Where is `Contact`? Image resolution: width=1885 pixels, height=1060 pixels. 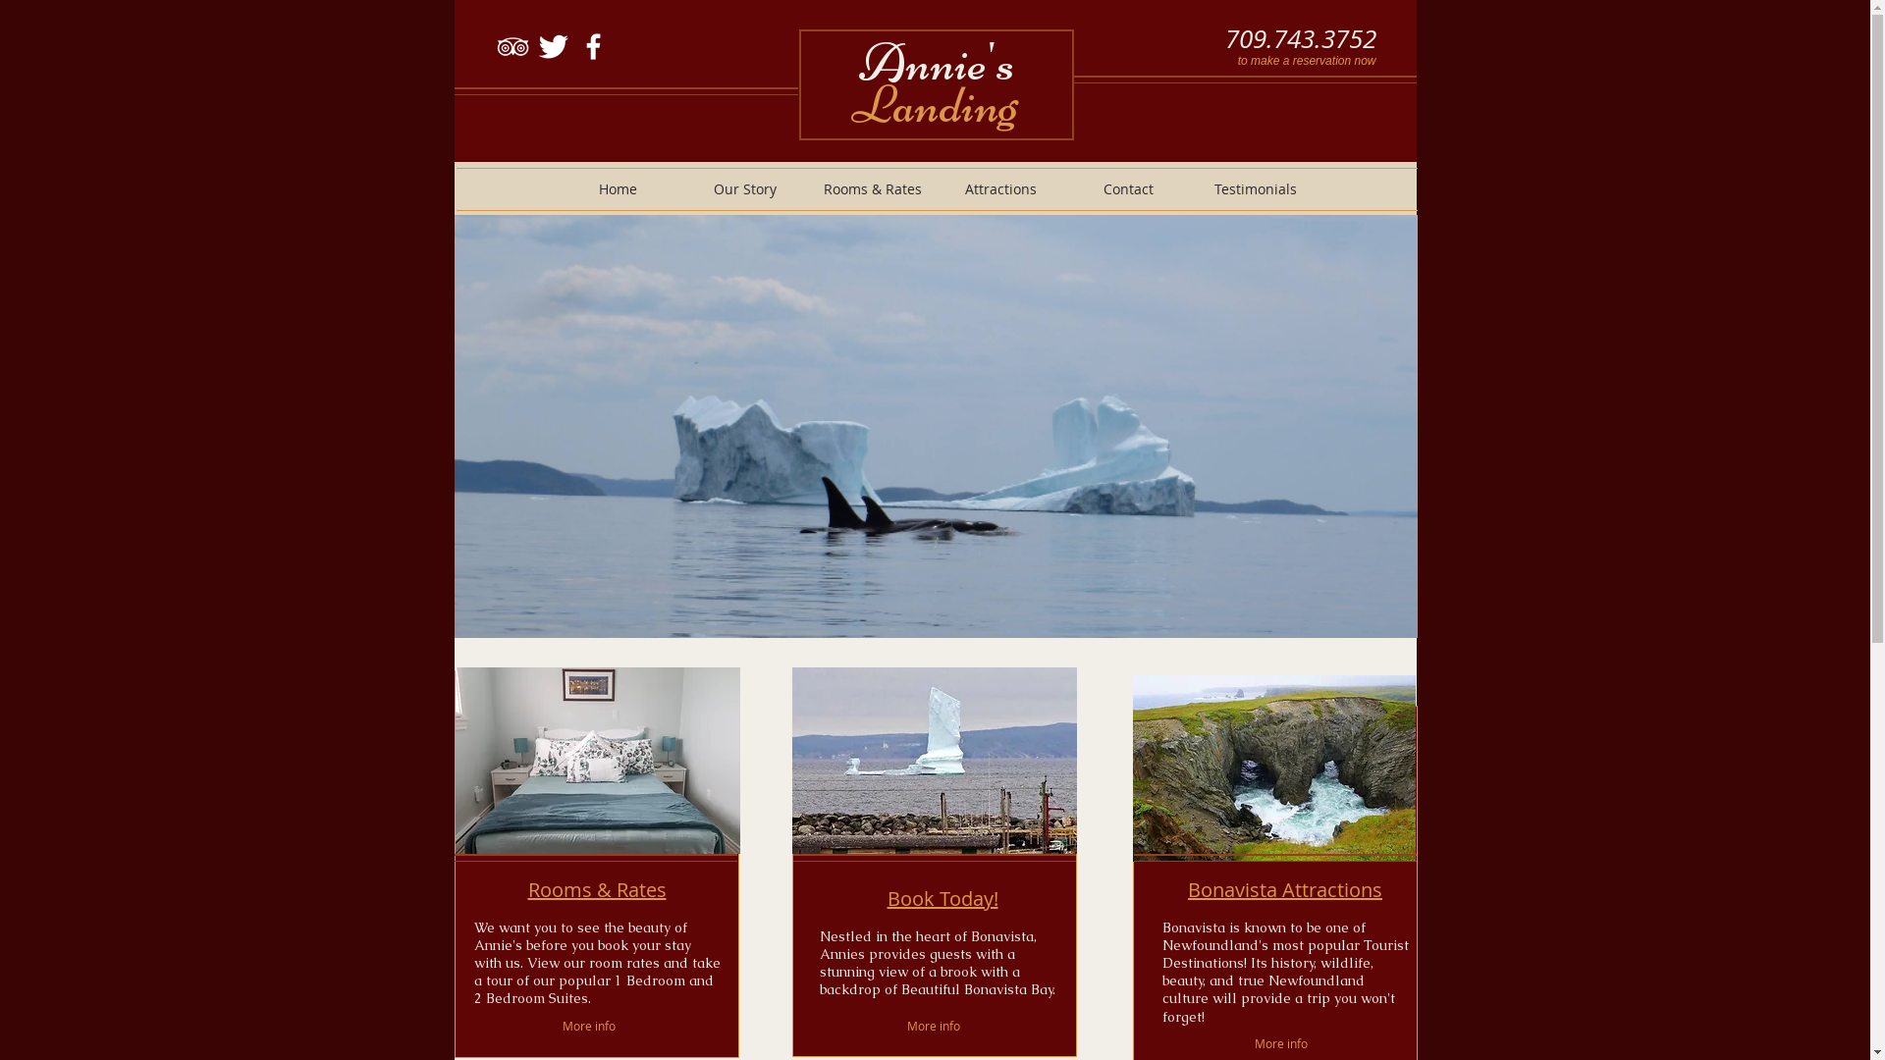 Contact is located at coordinates (1128, 189).